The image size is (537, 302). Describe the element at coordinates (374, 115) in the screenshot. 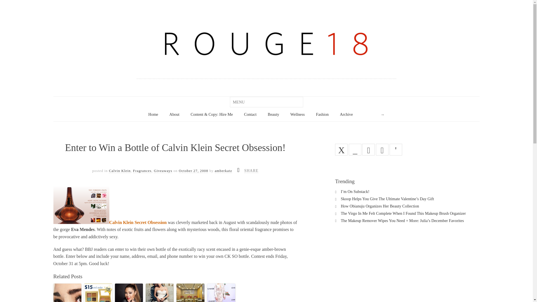

I see `Enter keyword` at that location.